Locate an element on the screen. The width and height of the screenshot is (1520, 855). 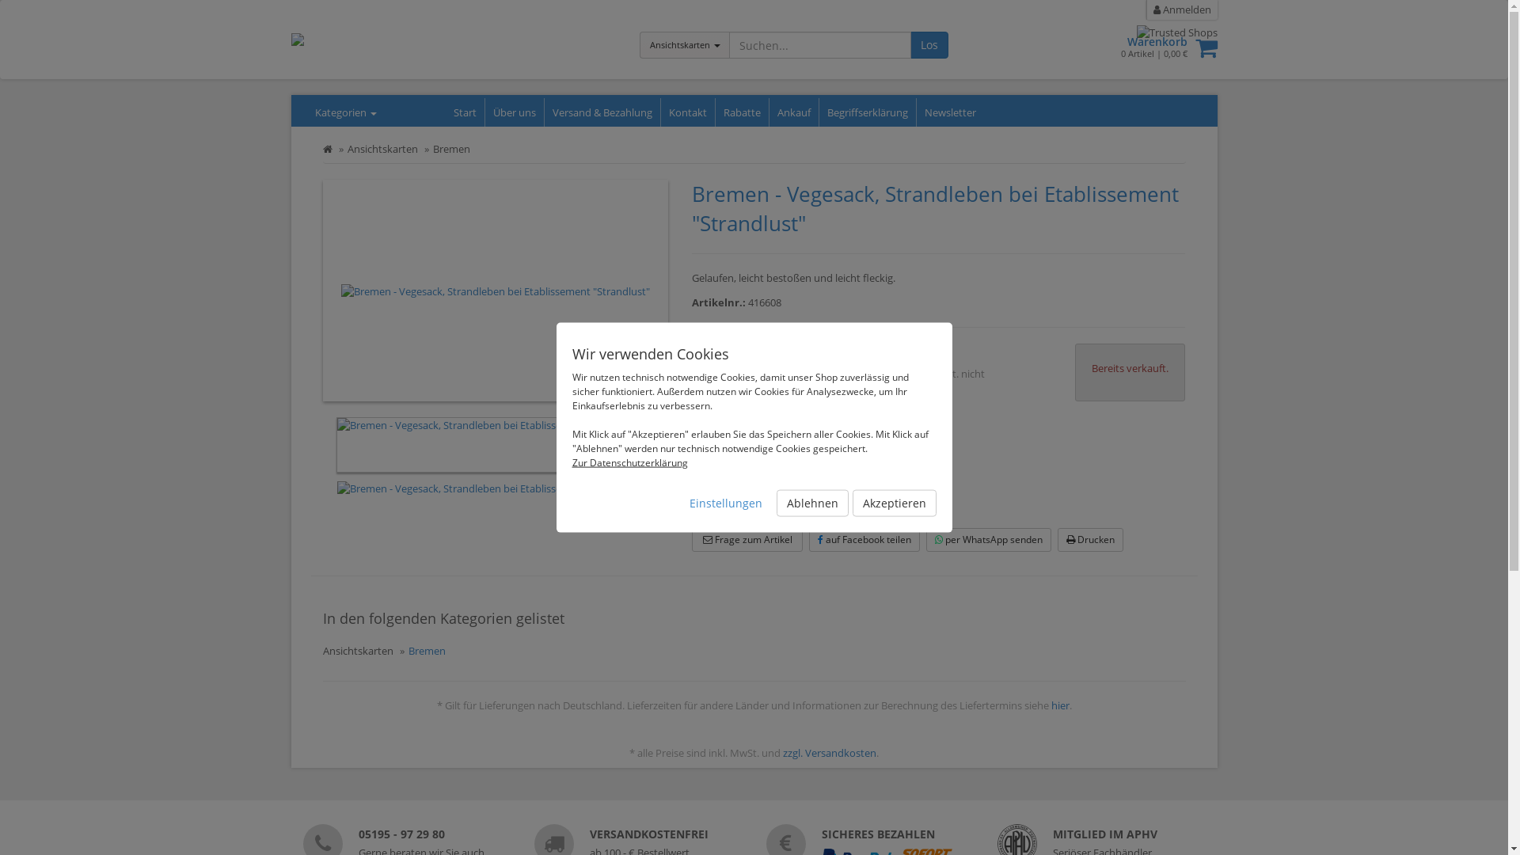
Newsletter is located at coordinates (950, 112).